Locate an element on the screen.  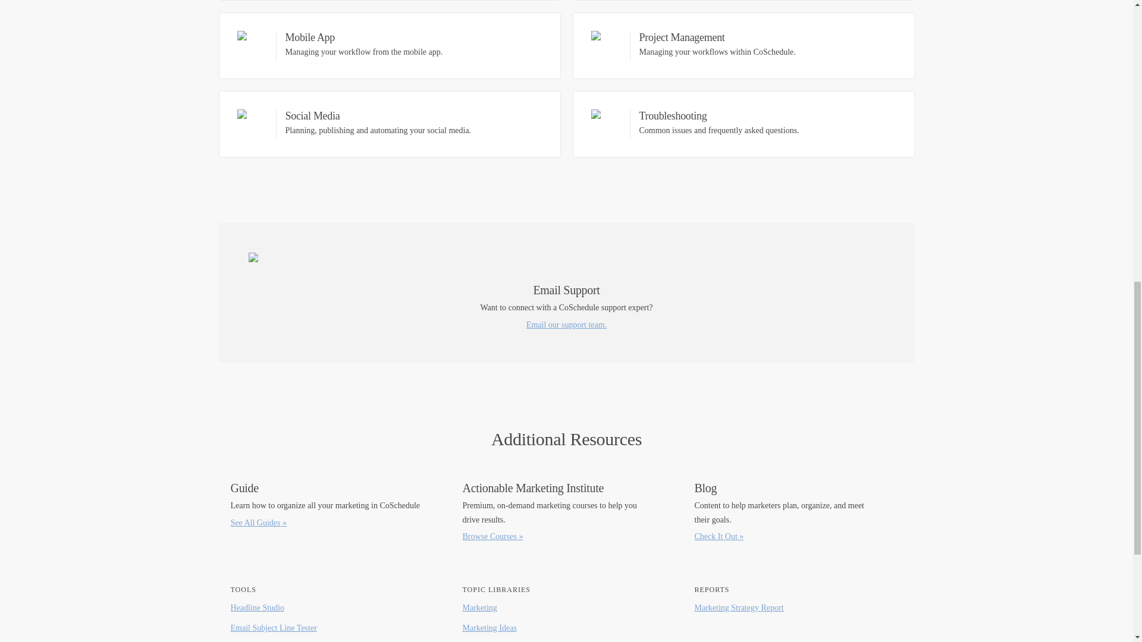
Social Message Optimizer is located at coordinates (798, 512).